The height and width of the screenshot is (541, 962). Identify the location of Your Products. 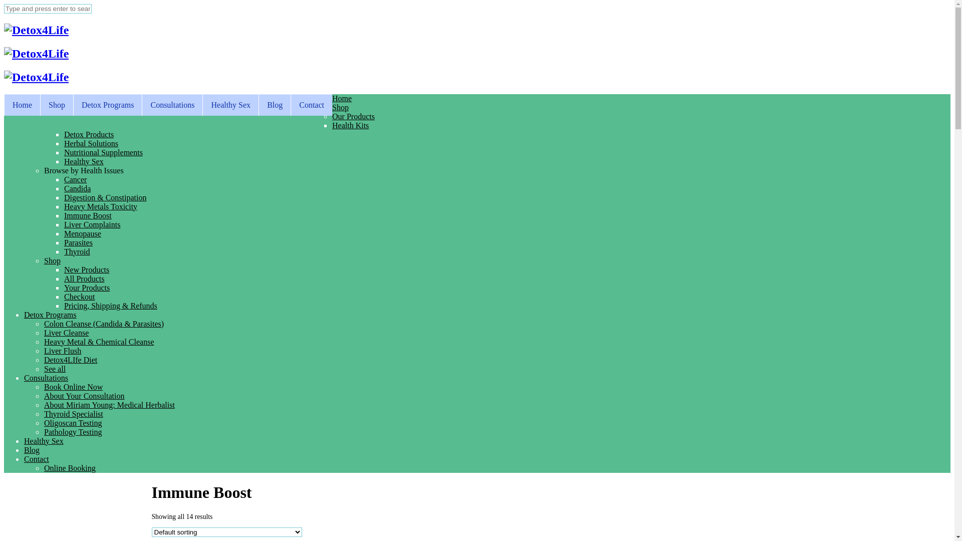
(87, 288).